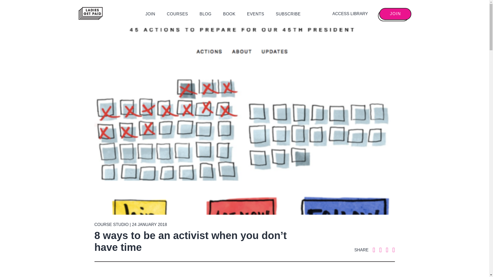 Image resolution: width=493 pixels, height=277 pixels. What do you see at coordinates (395, 14) in the screenshot?
I see `JOIN` at bounding box center [395, 14].